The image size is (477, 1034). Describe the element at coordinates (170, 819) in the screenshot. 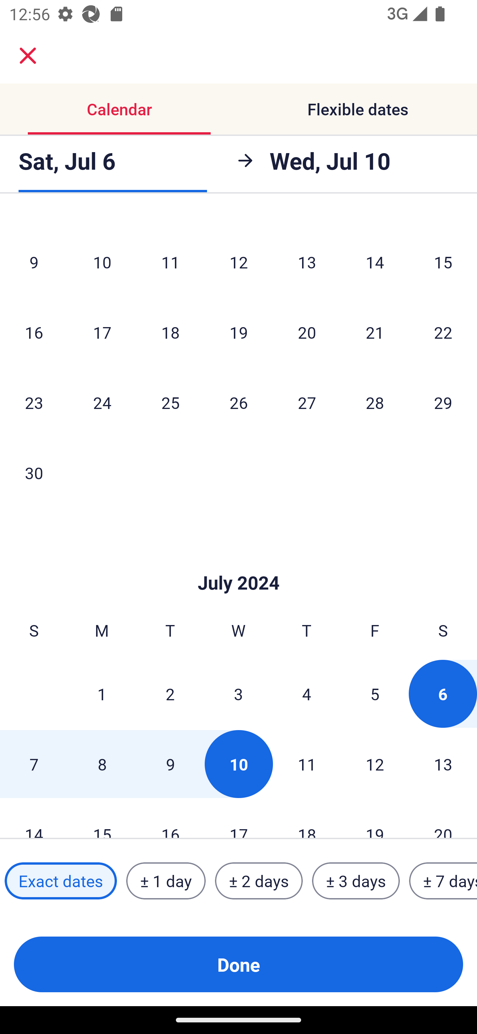

I see `16 Tuesday, July 16, 2024` at that location.